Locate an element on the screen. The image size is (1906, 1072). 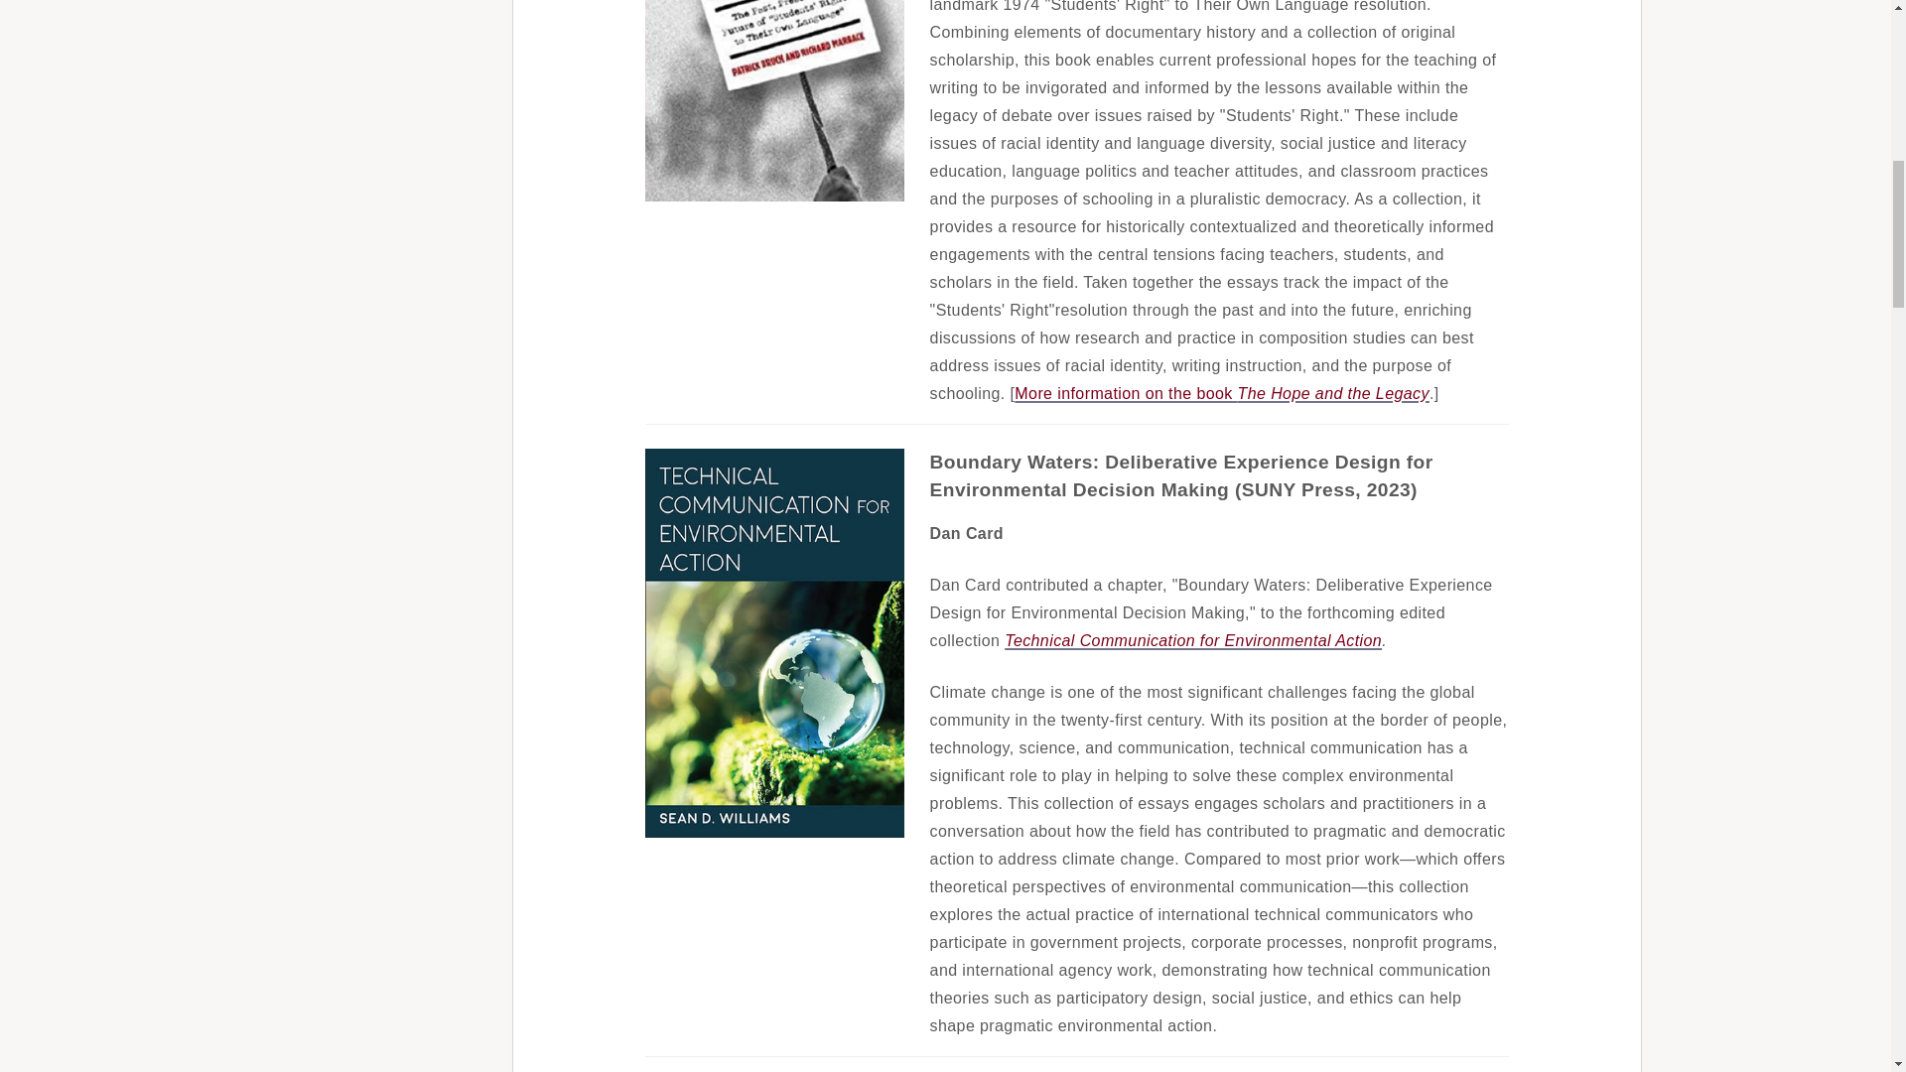
More information on the book The Hope and the Legacy is located at coordinates (1221, 393).